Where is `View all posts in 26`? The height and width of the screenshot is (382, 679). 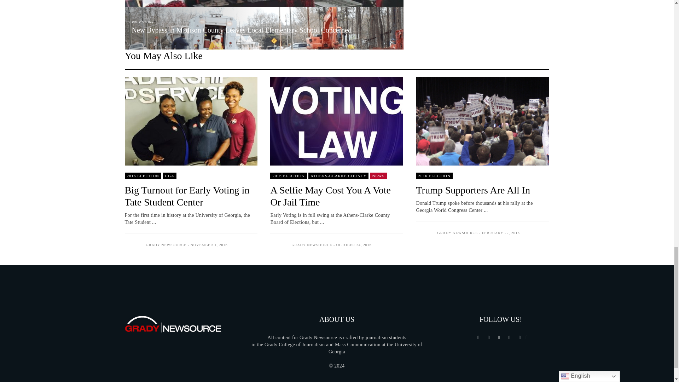
View all posts in 26 is located at coordinates (378, 176).